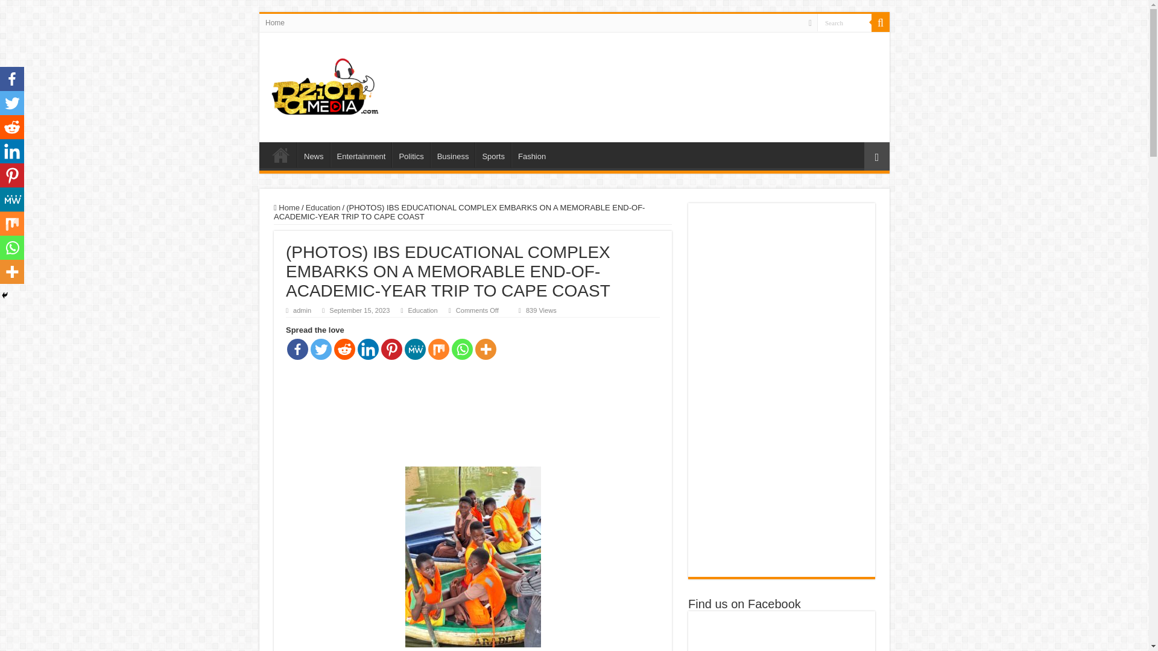  I want to click on Twitter, so click(321, 349).